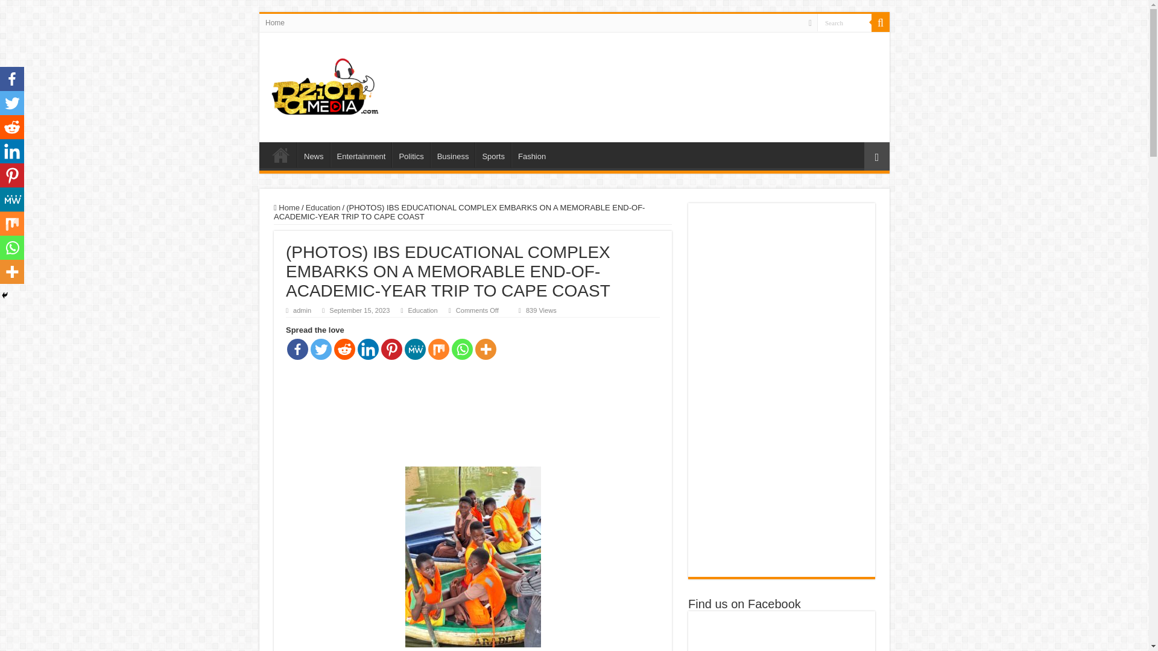  I want to click on Twitter, so click(321, 349).